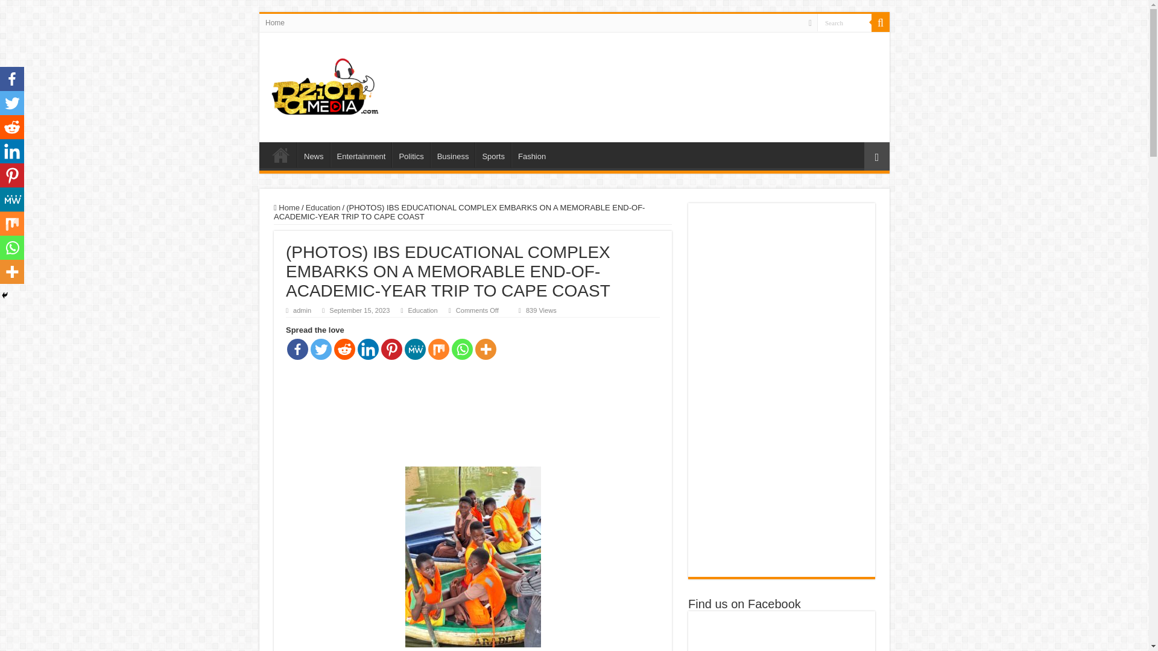  I want to click on Twitter, so click(321, 349).